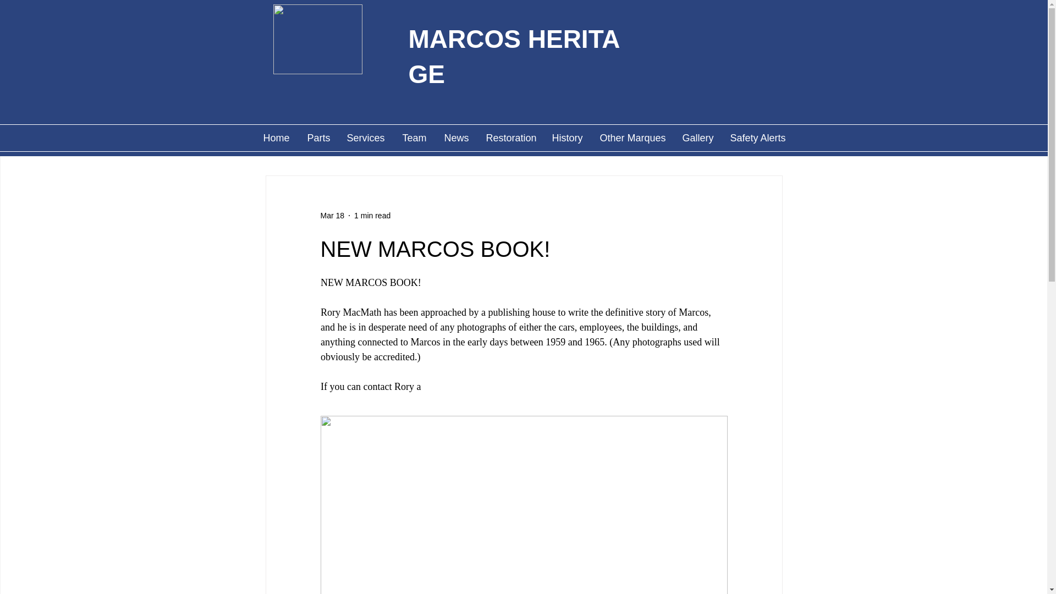 The height and width of the screenshot is (594, 1056). I want to click on 1 min read, so click(372, 216).